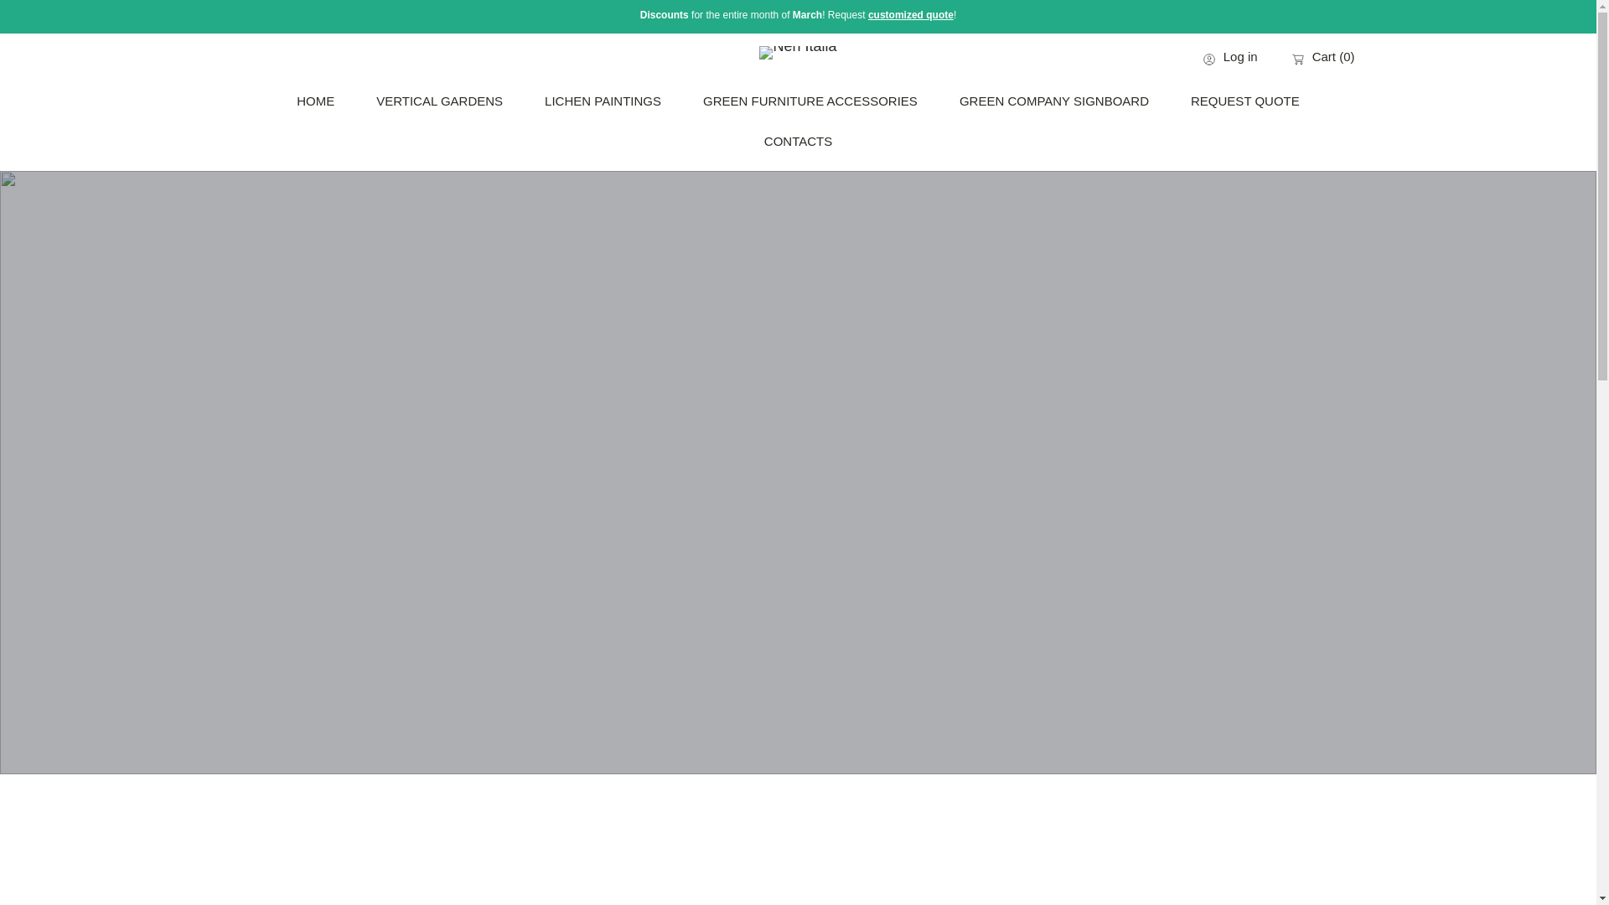 The image size is (1609, 905). What do you see at coordinates (911, 14) in the screenshot?
I see `WALLS` at bounding box center [911, 14].